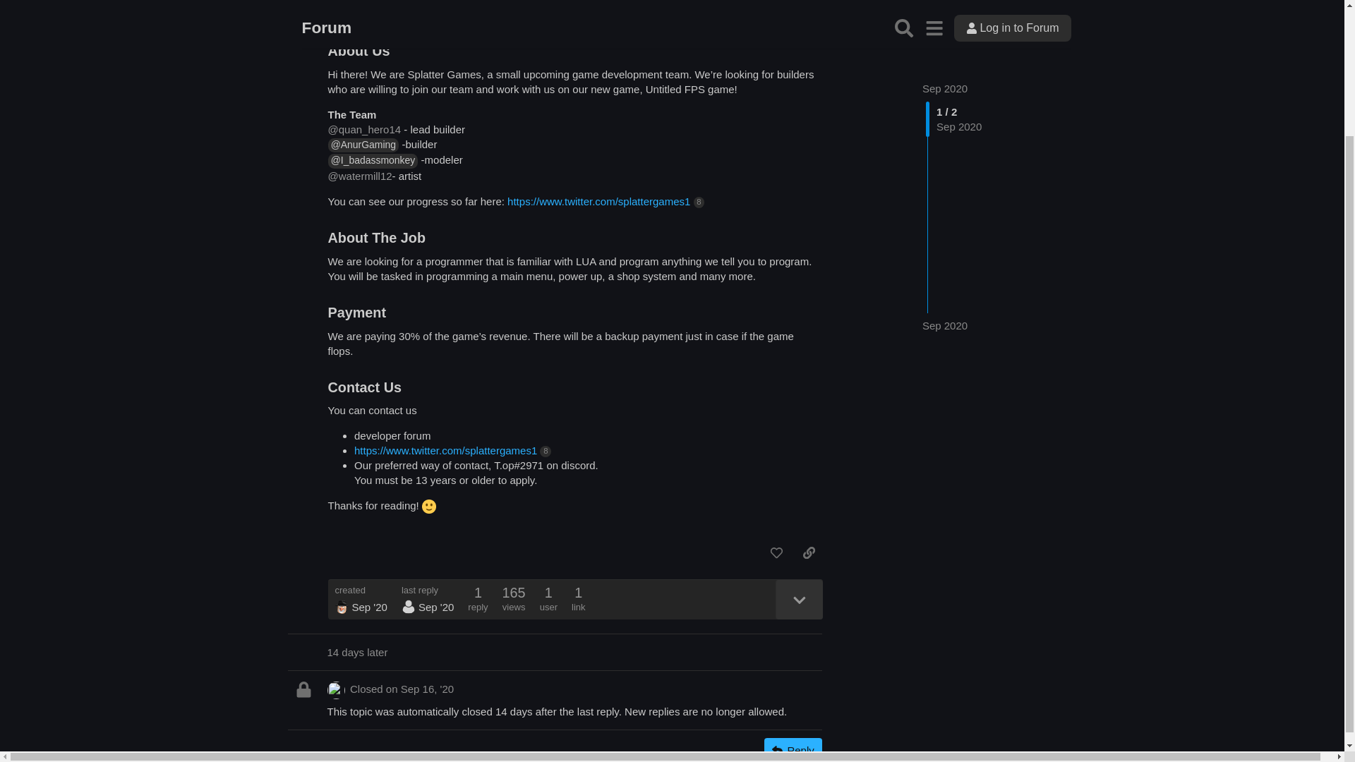 Image resolution: width=1355 pixels, height=762 pixels. Describe the element at coordinates (796, 21) in the screenshot. I see `Post date` at that location.